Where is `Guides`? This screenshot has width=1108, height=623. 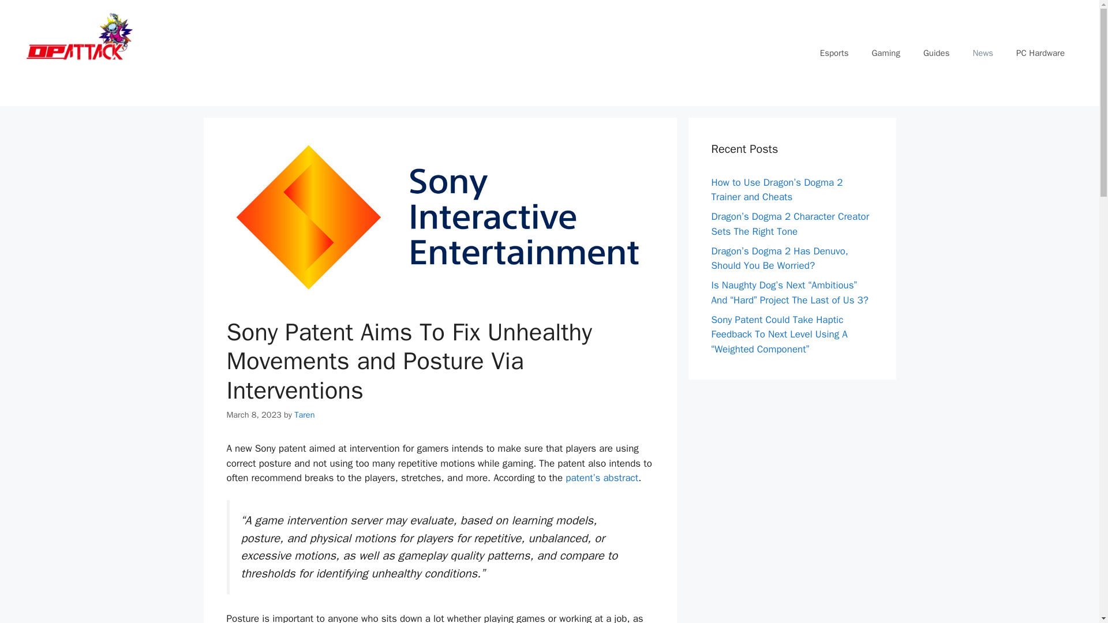 Guides is located at coordinates (937, 53).